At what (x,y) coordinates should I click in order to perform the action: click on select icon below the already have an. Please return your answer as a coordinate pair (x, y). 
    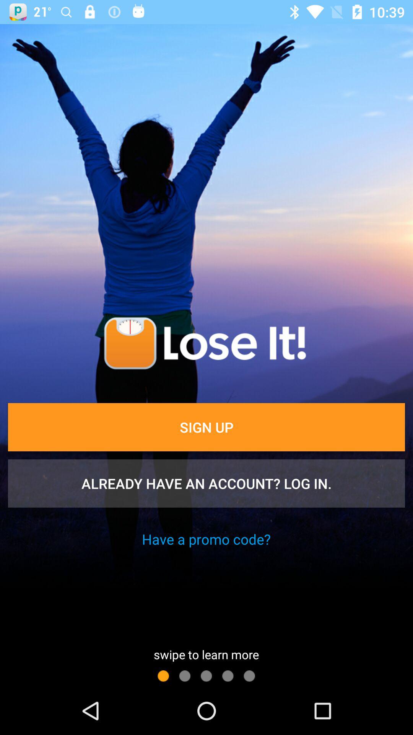
    Looking at the image, I should click on (206, 539).